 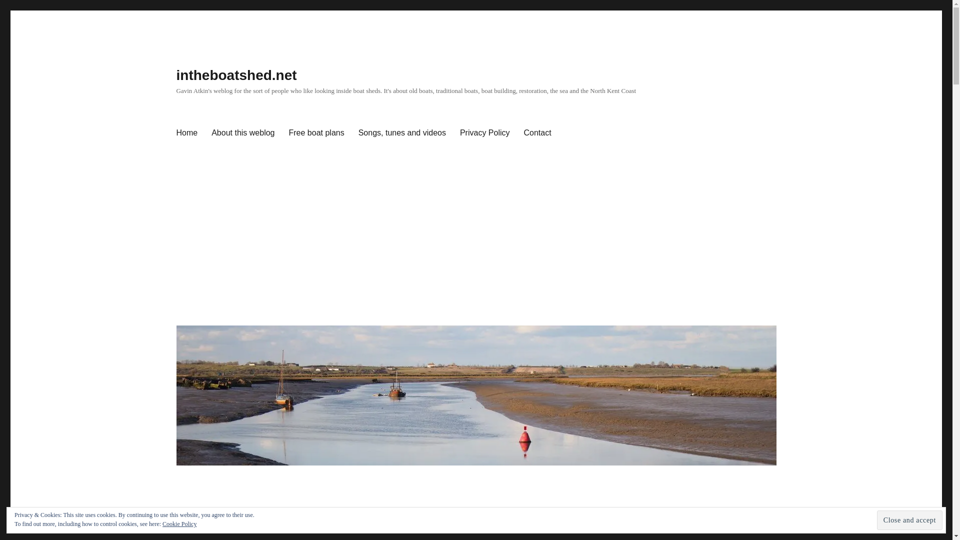 What do you see at coordinates (242, 133) in the screenshot?
I see `About this weblog` at bounding box center [242, 133].